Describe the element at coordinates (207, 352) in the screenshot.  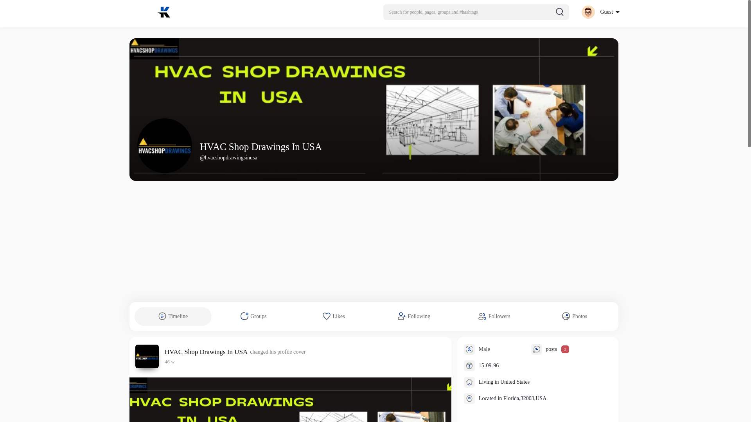
I see `HVAC Shop Drawings In USA` at that location.